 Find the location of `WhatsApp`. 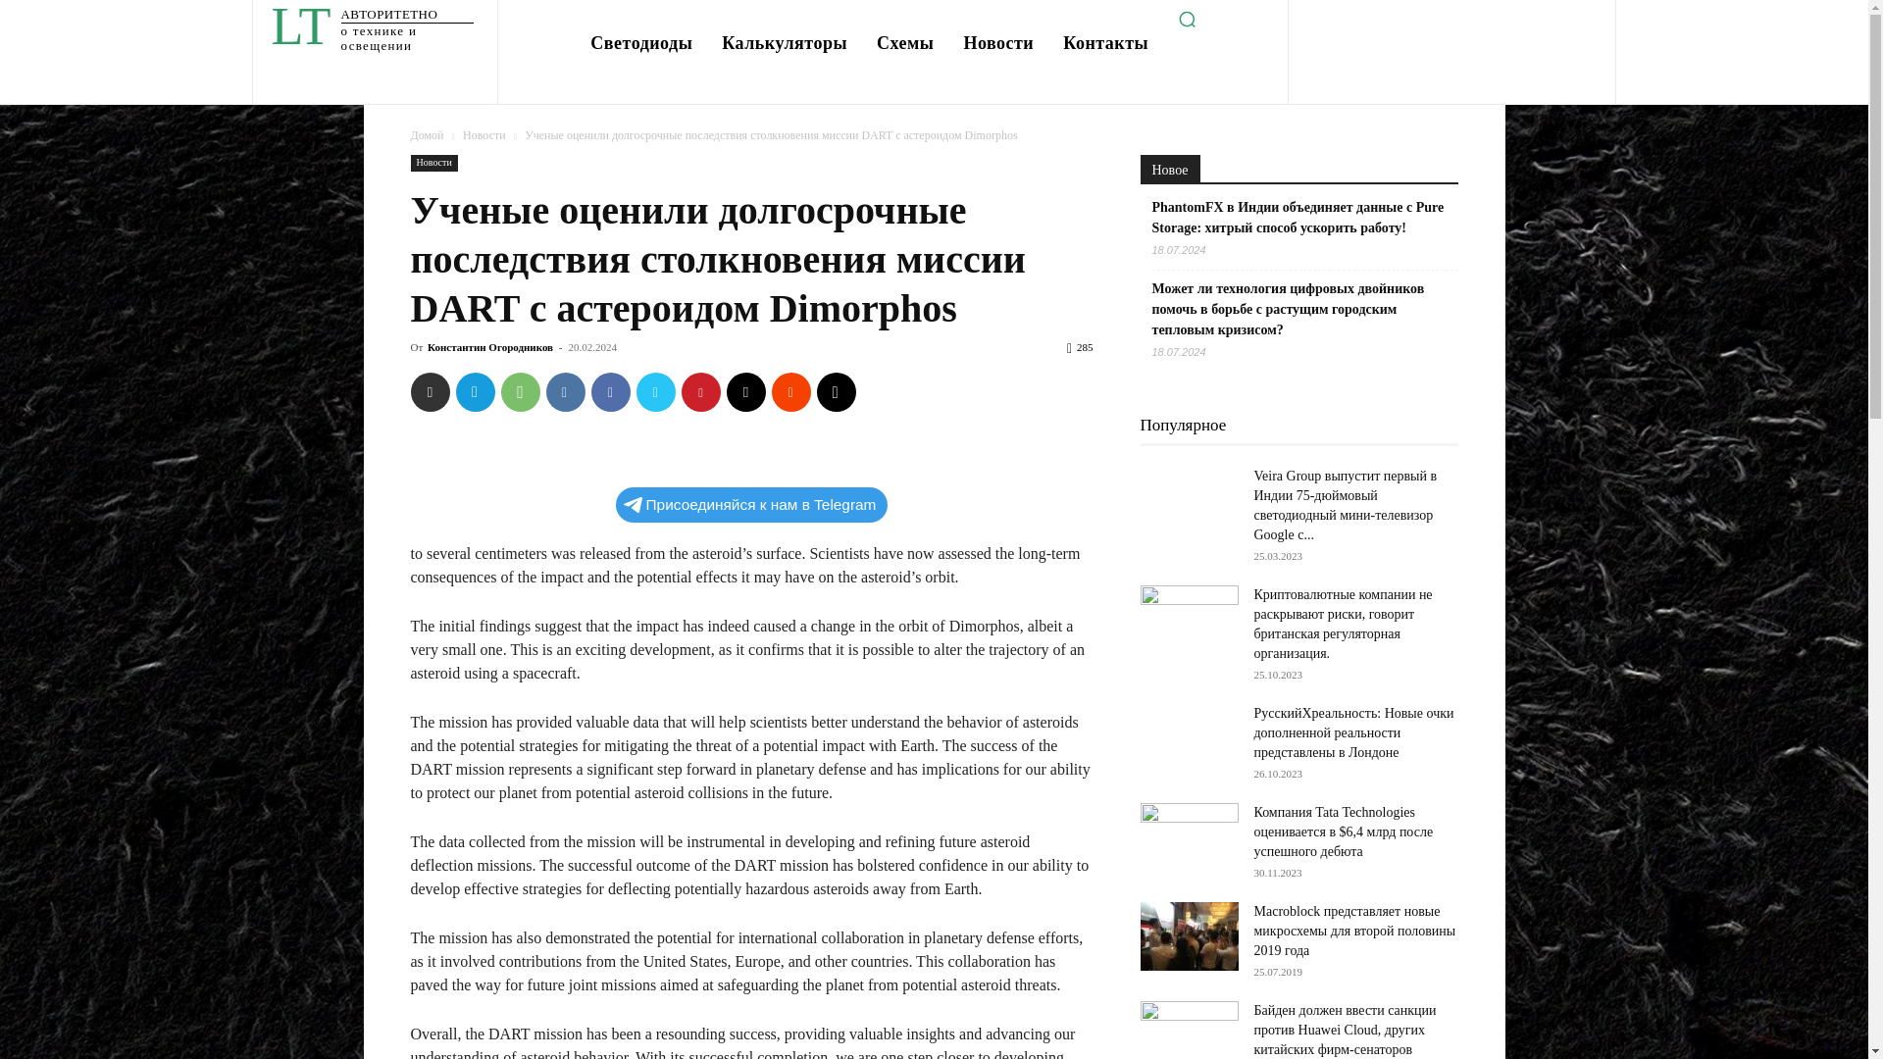

WhatsApp is located at coordinates (520, 392).